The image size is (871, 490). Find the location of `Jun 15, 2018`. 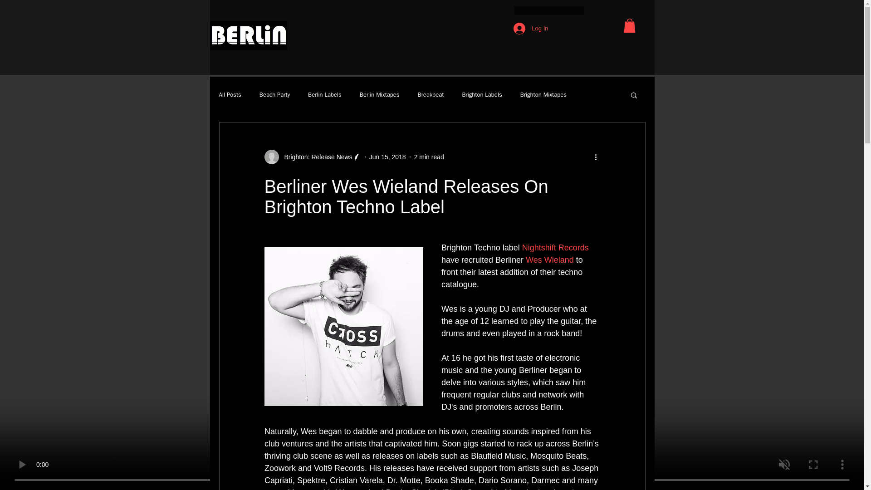

Jun 15, 2018 is located at coordinates (387, 157).